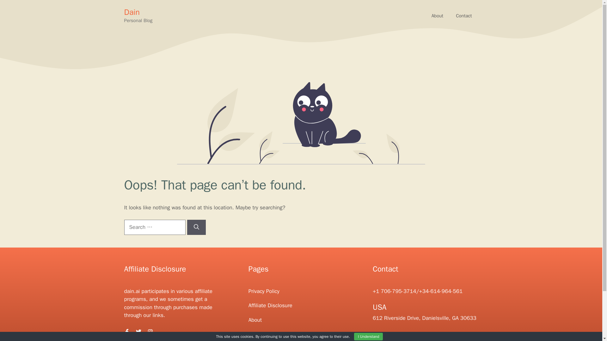 The image size is (607, 341). Describe the element at coordinates (438, 16) in the screenshot. I see `About` at that location.